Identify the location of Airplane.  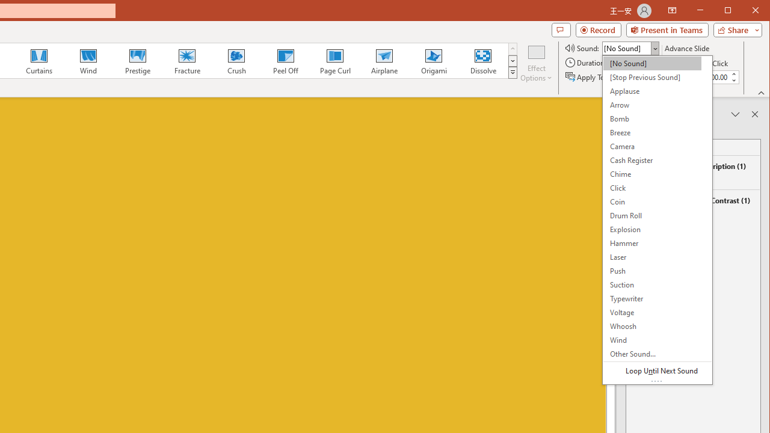
(384, 60).